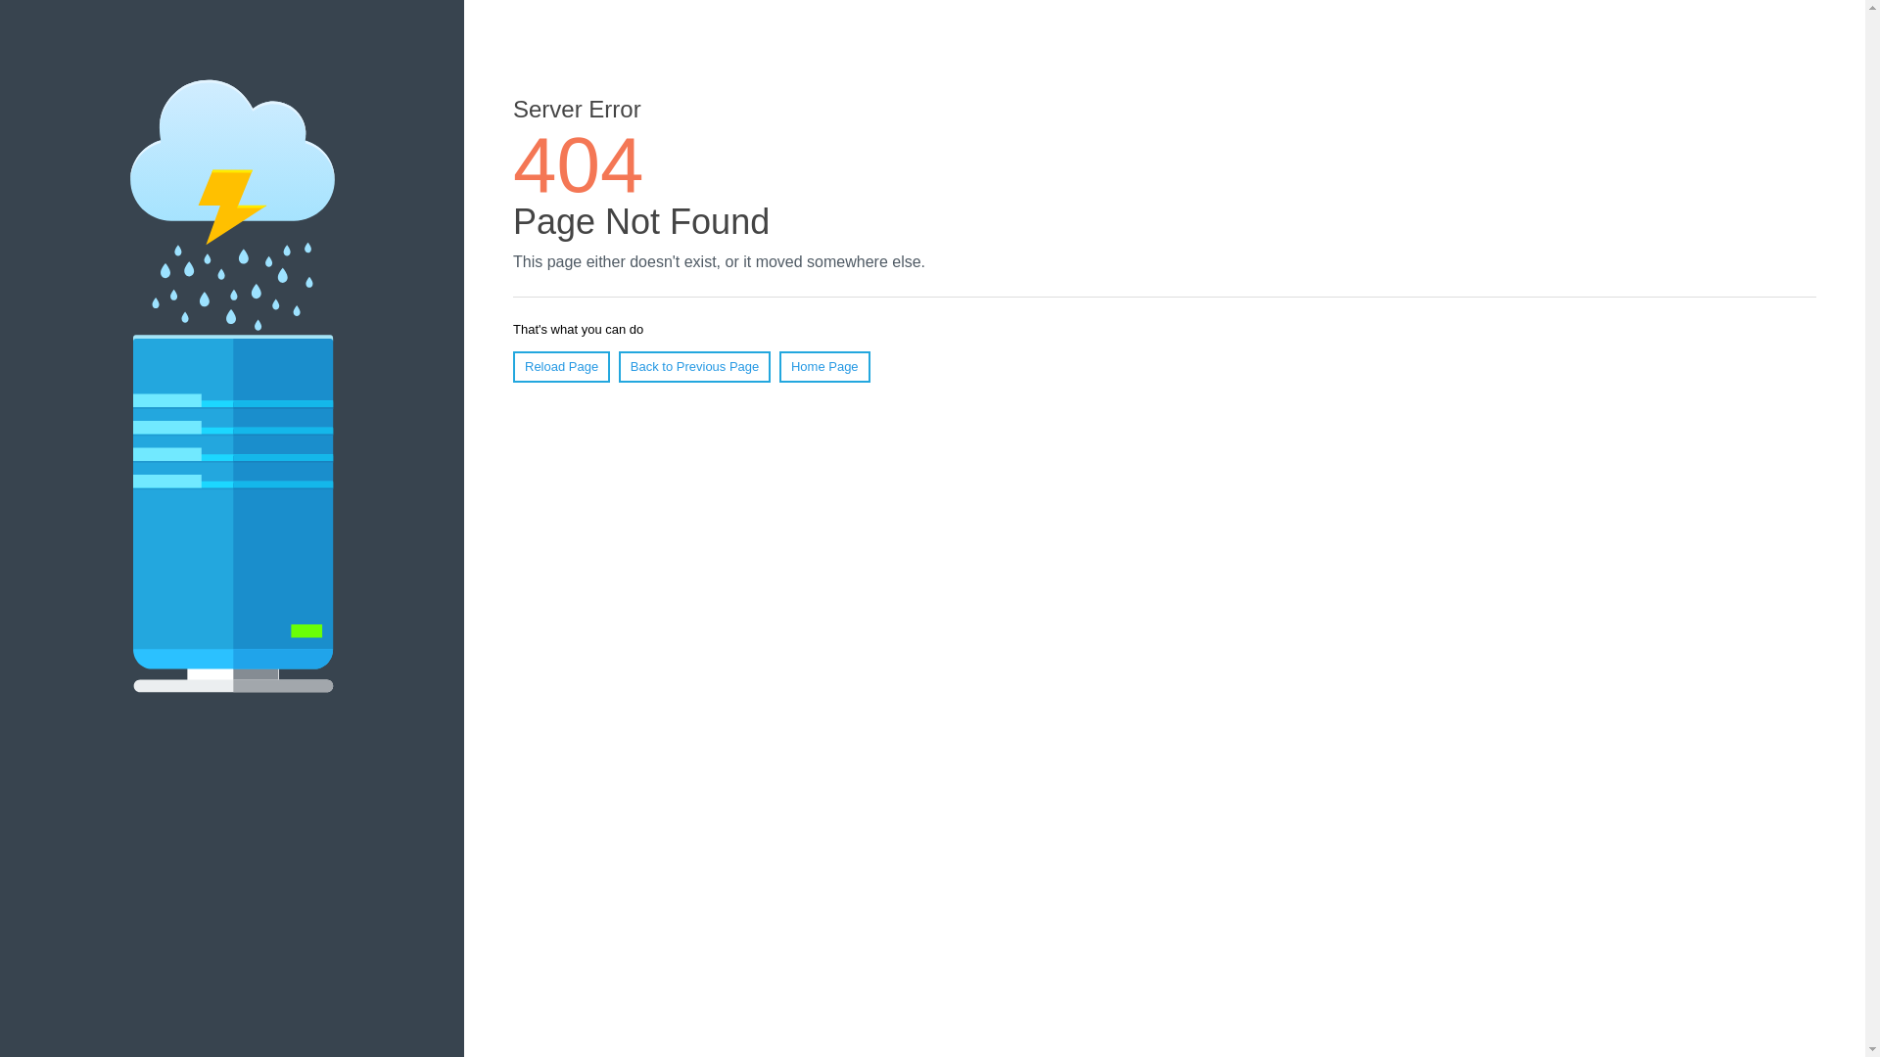 This screenshot has width=1880, height=1057. I want to click on Back to Previous Page, so click(695, 367).